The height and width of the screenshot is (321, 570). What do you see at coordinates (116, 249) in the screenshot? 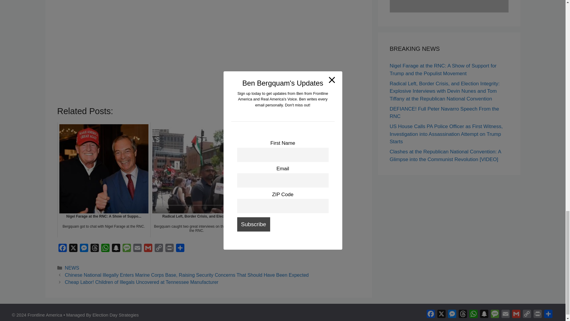
I see `Snapchat` at bounding box center [116, 249].